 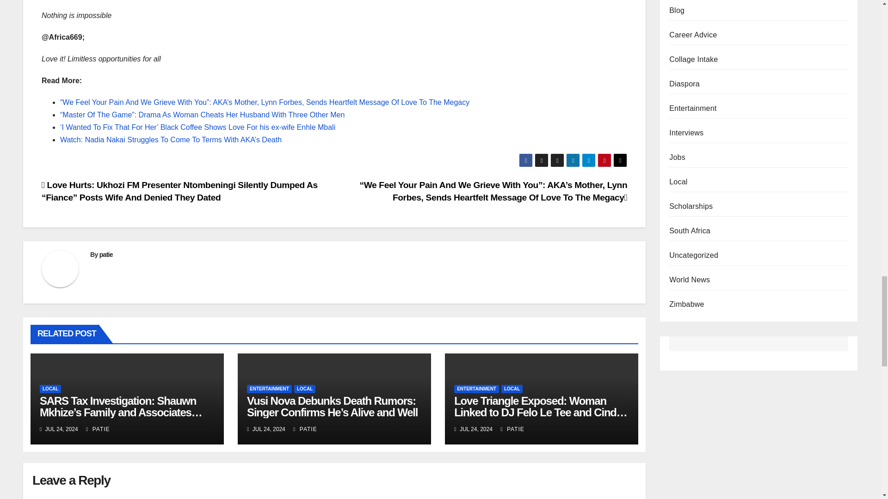 I want to click on ENTERTAINMENT, so click(x=269, y=389).